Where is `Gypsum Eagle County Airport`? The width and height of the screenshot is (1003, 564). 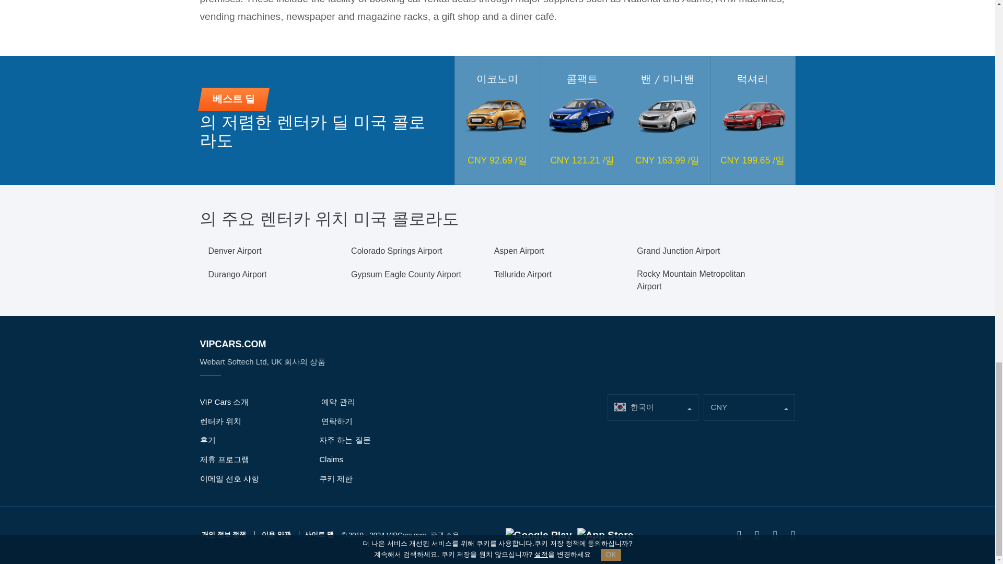 Gypsum Eagle County Airport is located at coordinates (406, 275).